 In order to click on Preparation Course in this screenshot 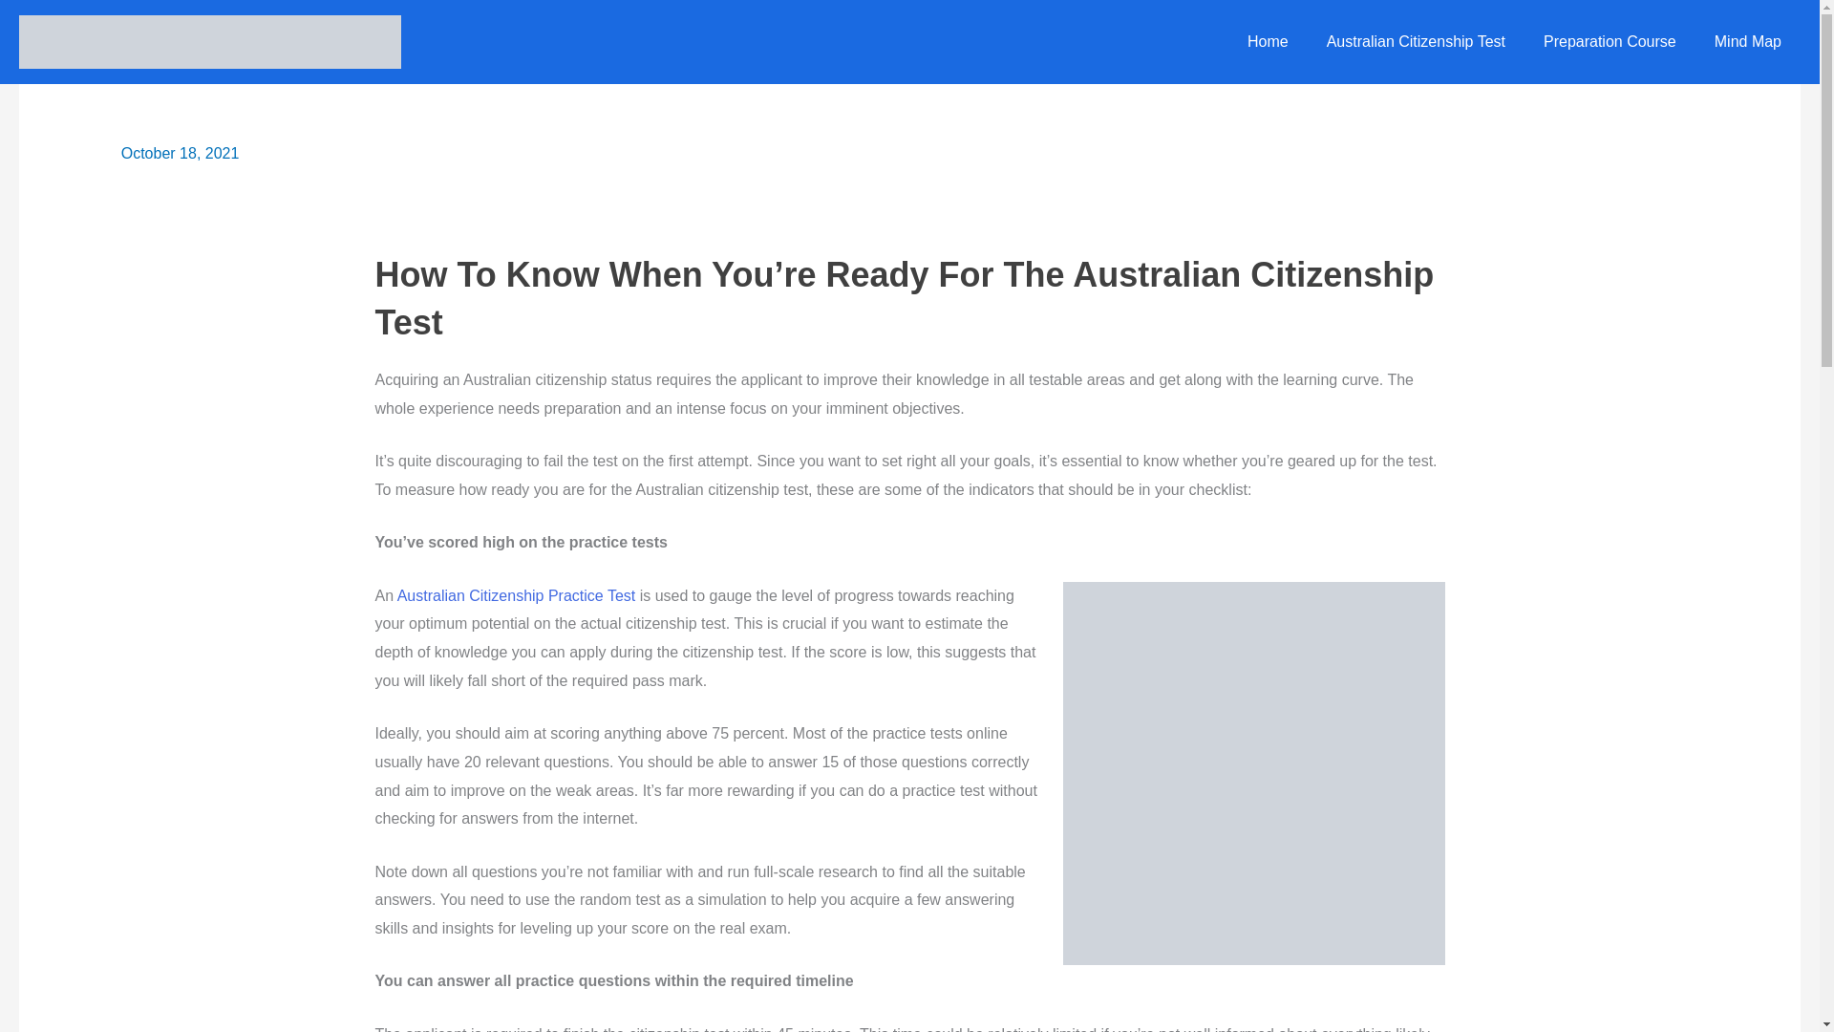, I will do `click(1609, 42)`.